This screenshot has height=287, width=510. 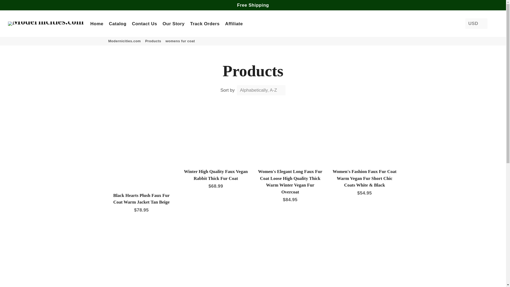 I want to click on Our Story, so click(x=173, y=23).